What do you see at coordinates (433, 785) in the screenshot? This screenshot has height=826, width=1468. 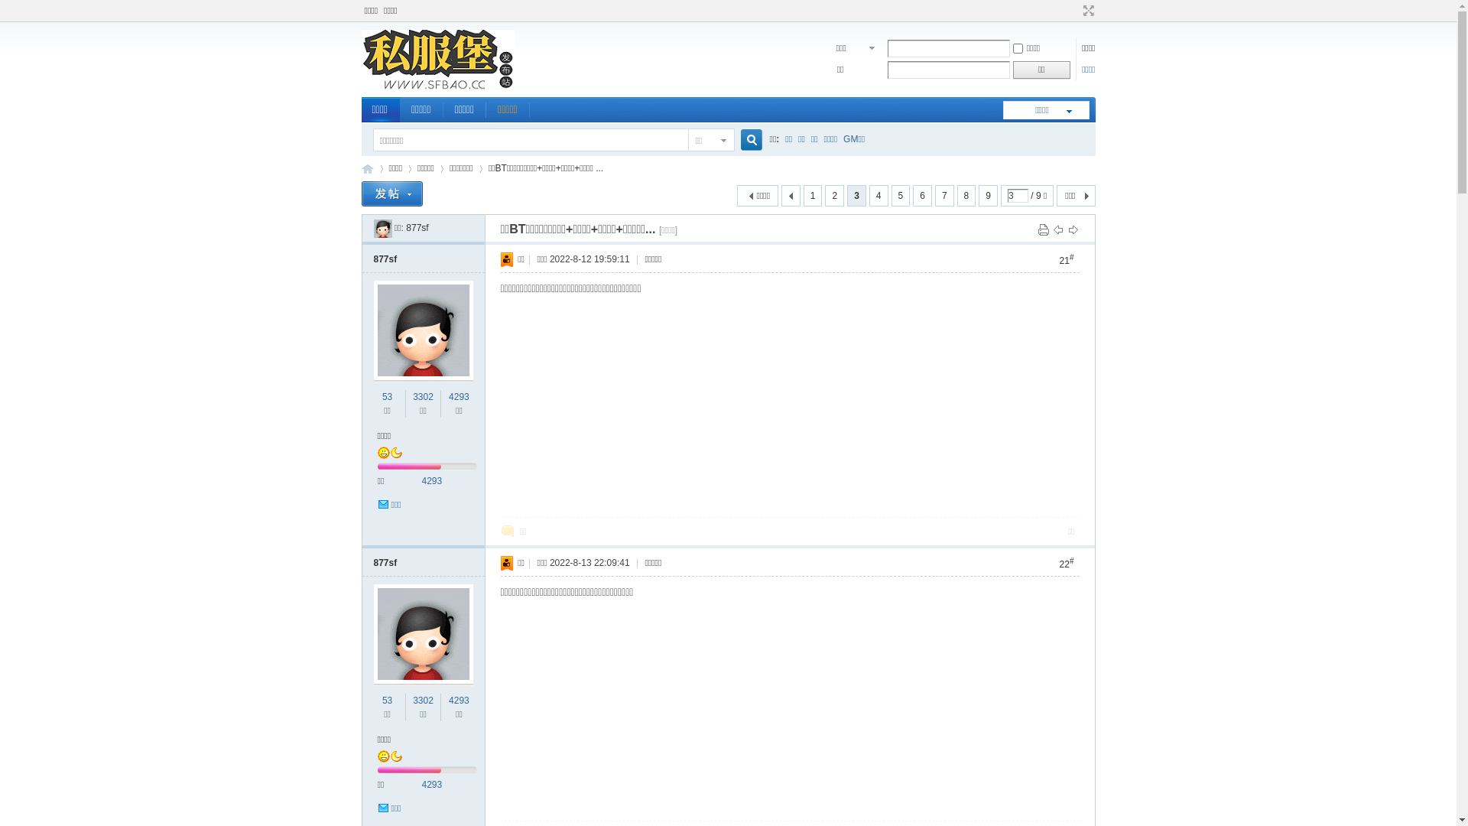 I see `4293` at bounding box center [433, 785].